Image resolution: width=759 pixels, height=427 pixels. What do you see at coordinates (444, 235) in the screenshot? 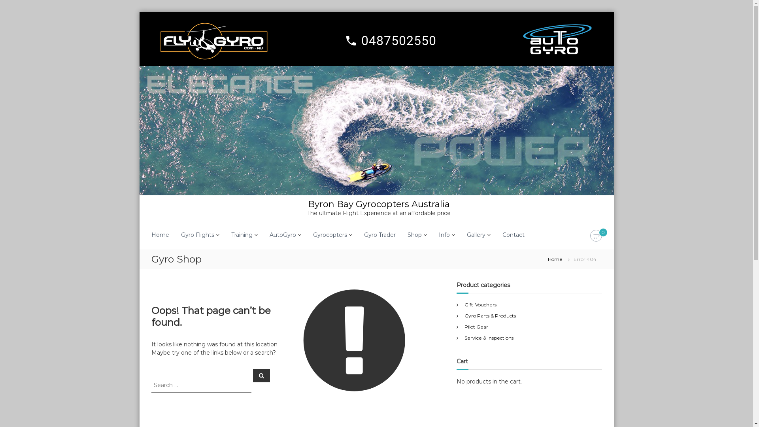
I see `Info` at bounding box center [444, 235].